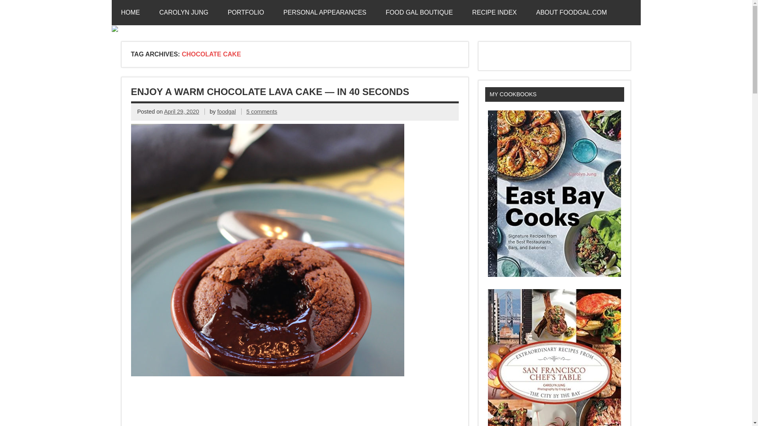  I want to click on RECIPE INDEX, so click(494, 13).